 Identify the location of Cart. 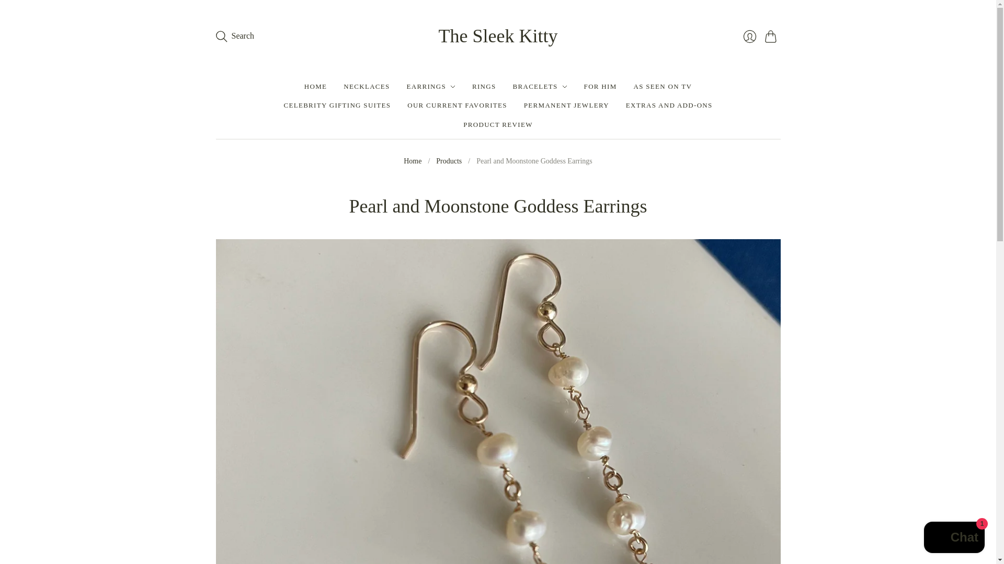
(772, 36).